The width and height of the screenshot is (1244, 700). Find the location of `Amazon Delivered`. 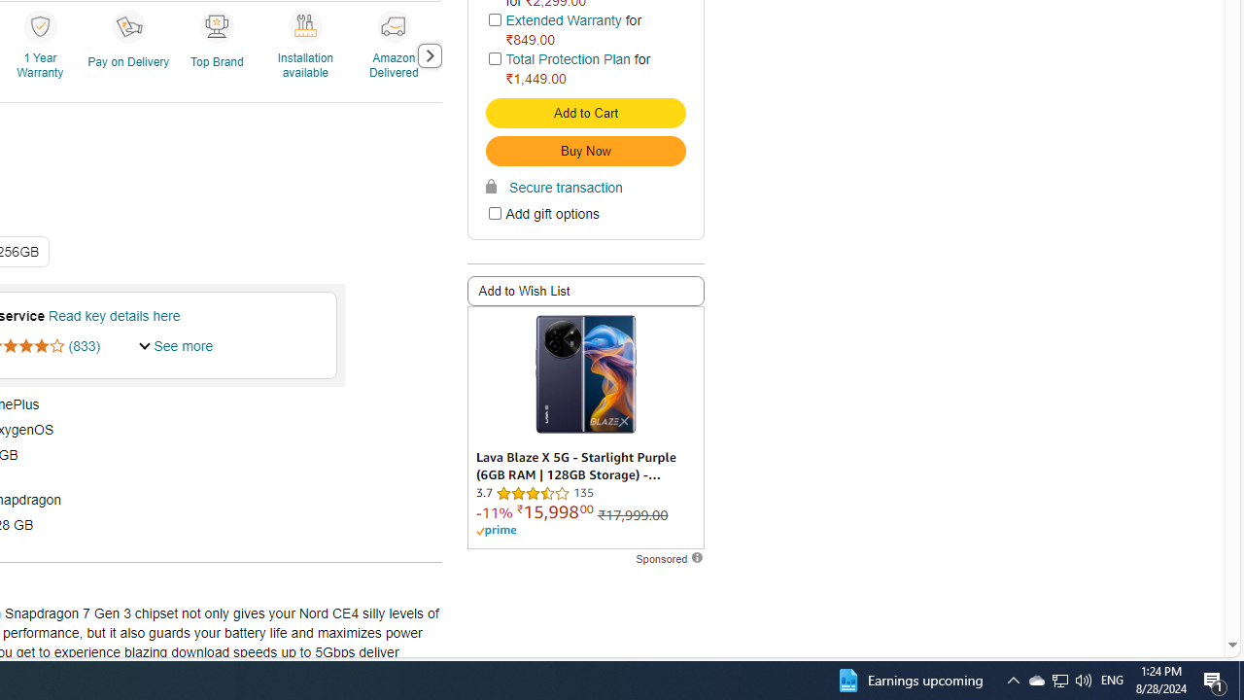

Amazon Delivered is located at coordinates (397, 54).